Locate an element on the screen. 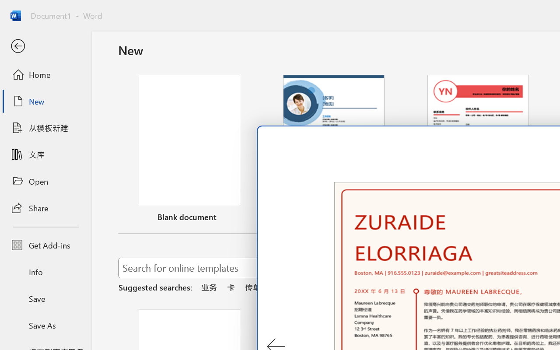 The height and width of the screenshot is (350, 560). Back is located at coordinates (45, 46).